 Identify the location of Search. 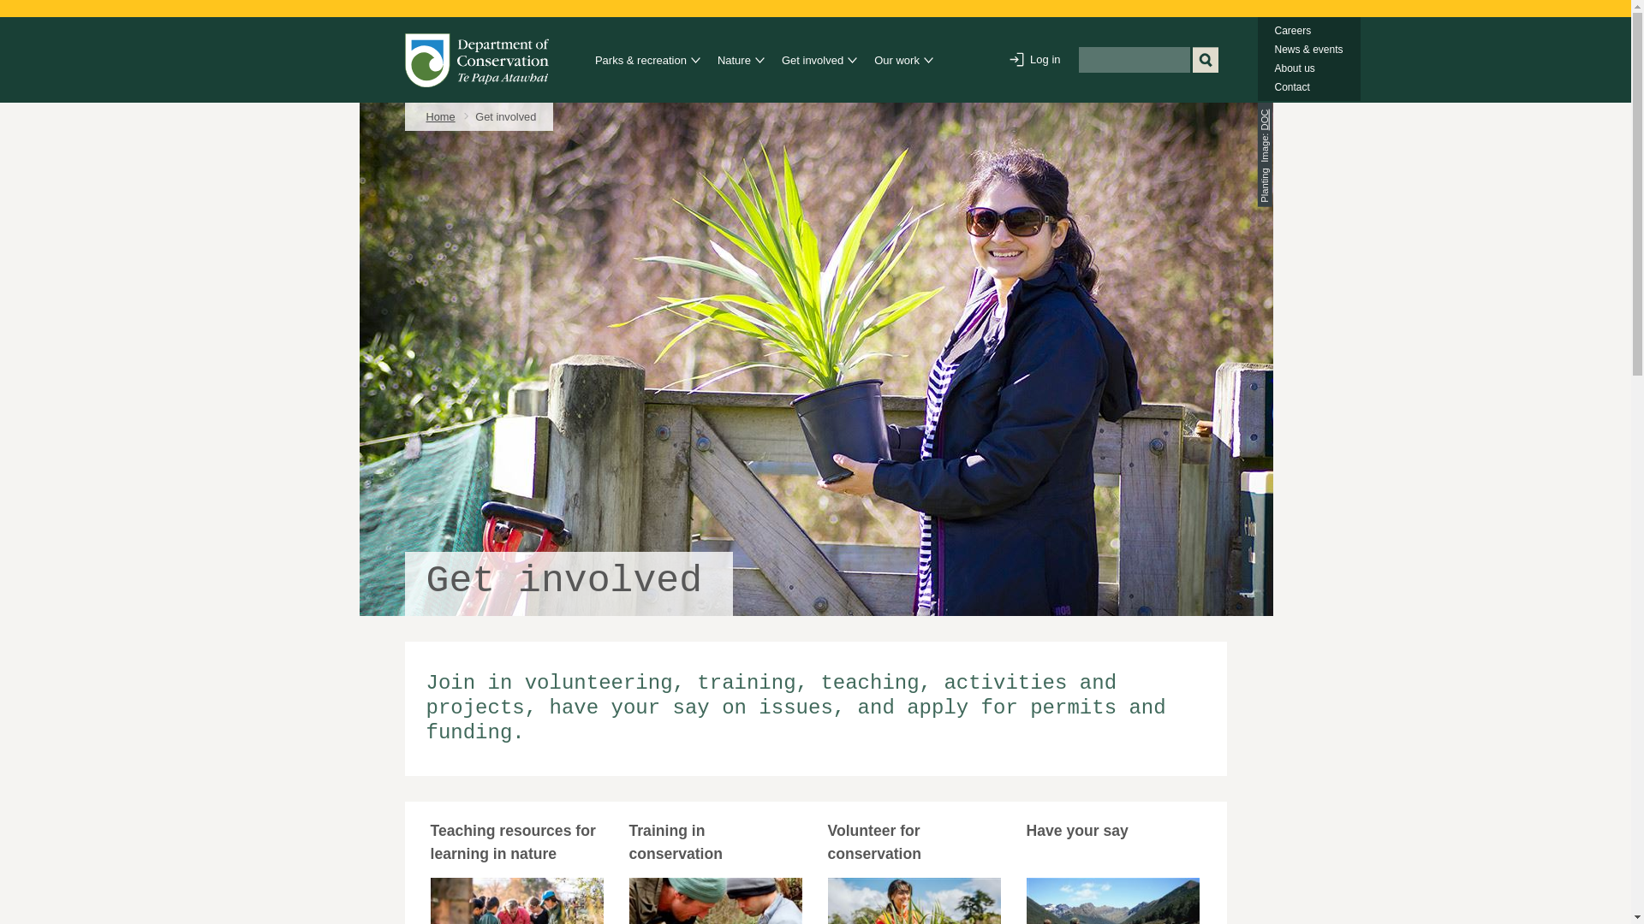
(1205, 60).